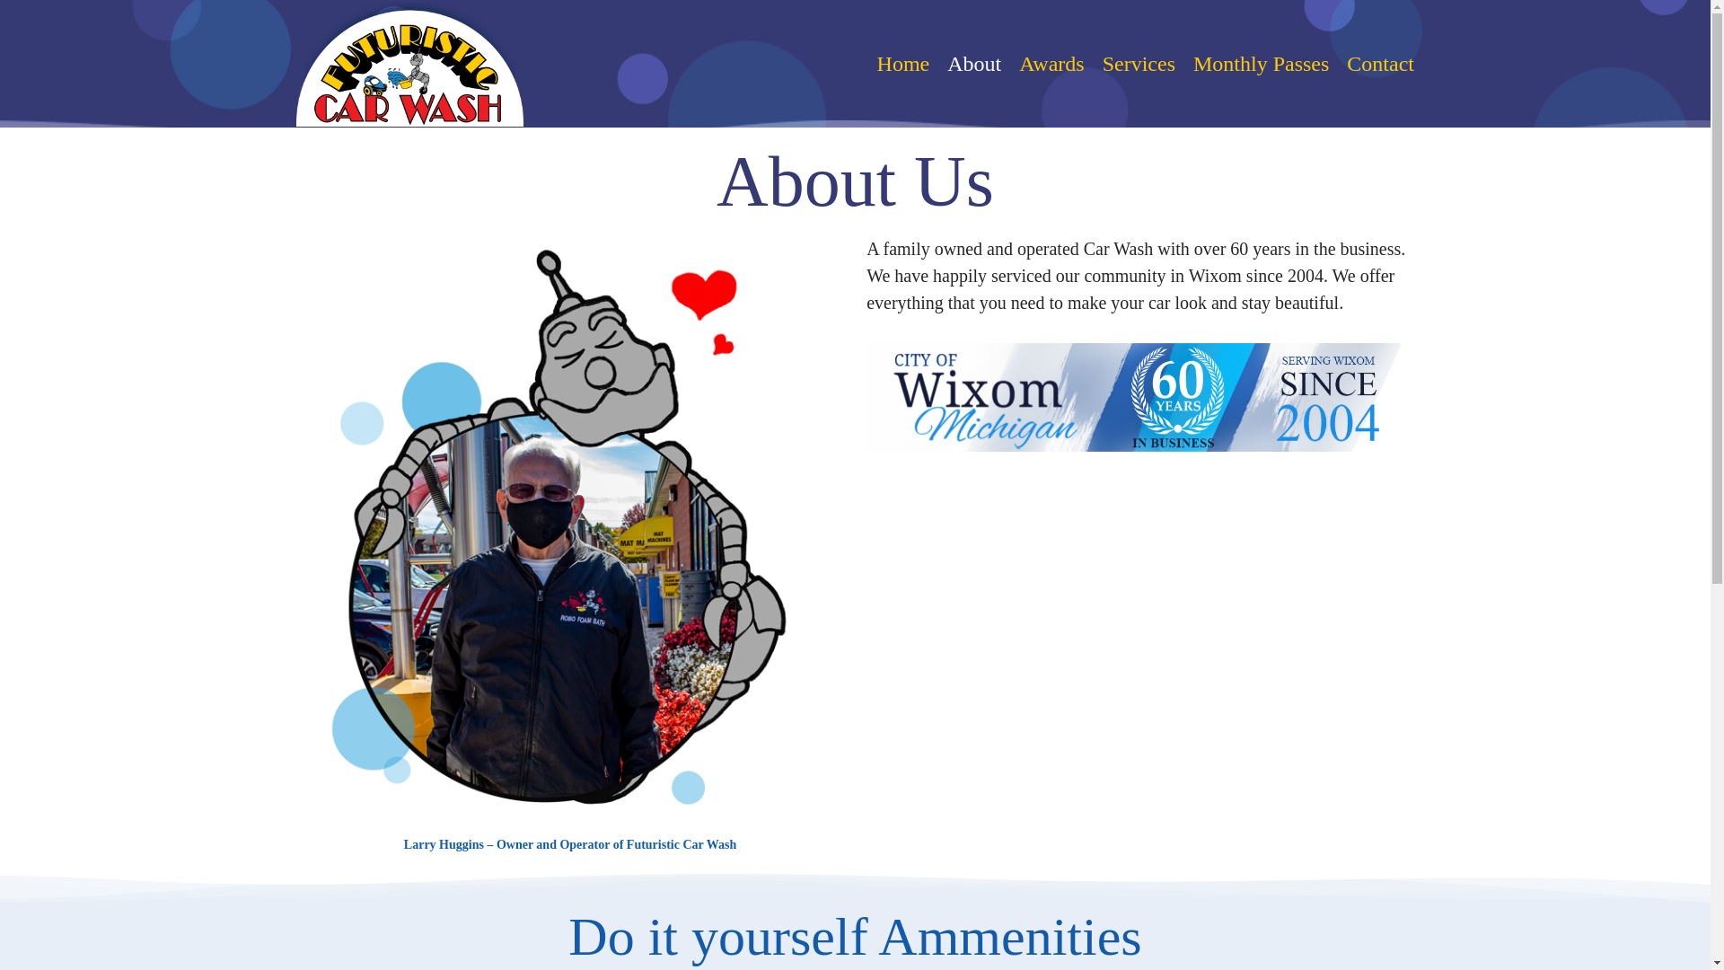 The height and width of the screenshot is (970, 1724). What do you see at coordinates (973, 64) in the screenshot?
I see `About` at bounding box center [973, 64].